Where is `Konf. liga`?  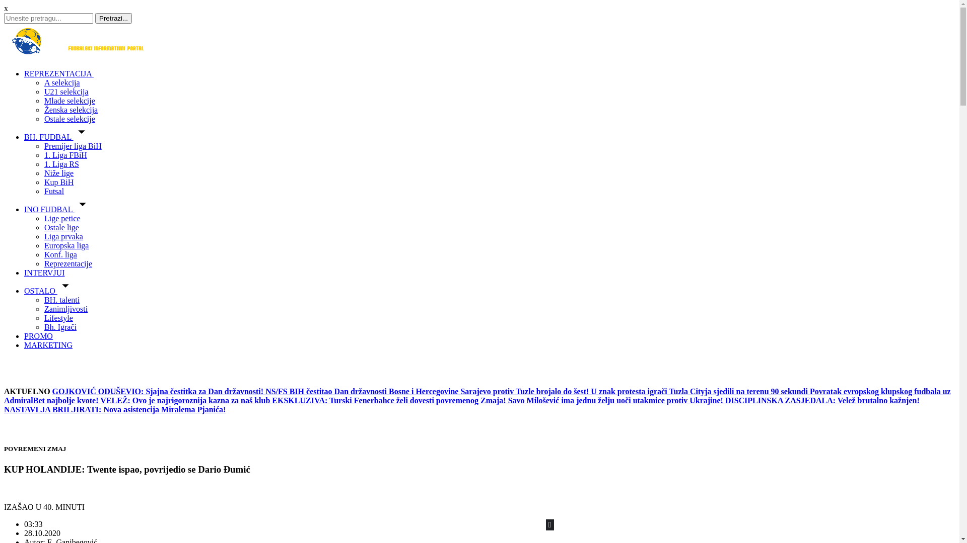 Konf. liga is located at coordinates (60, 254).